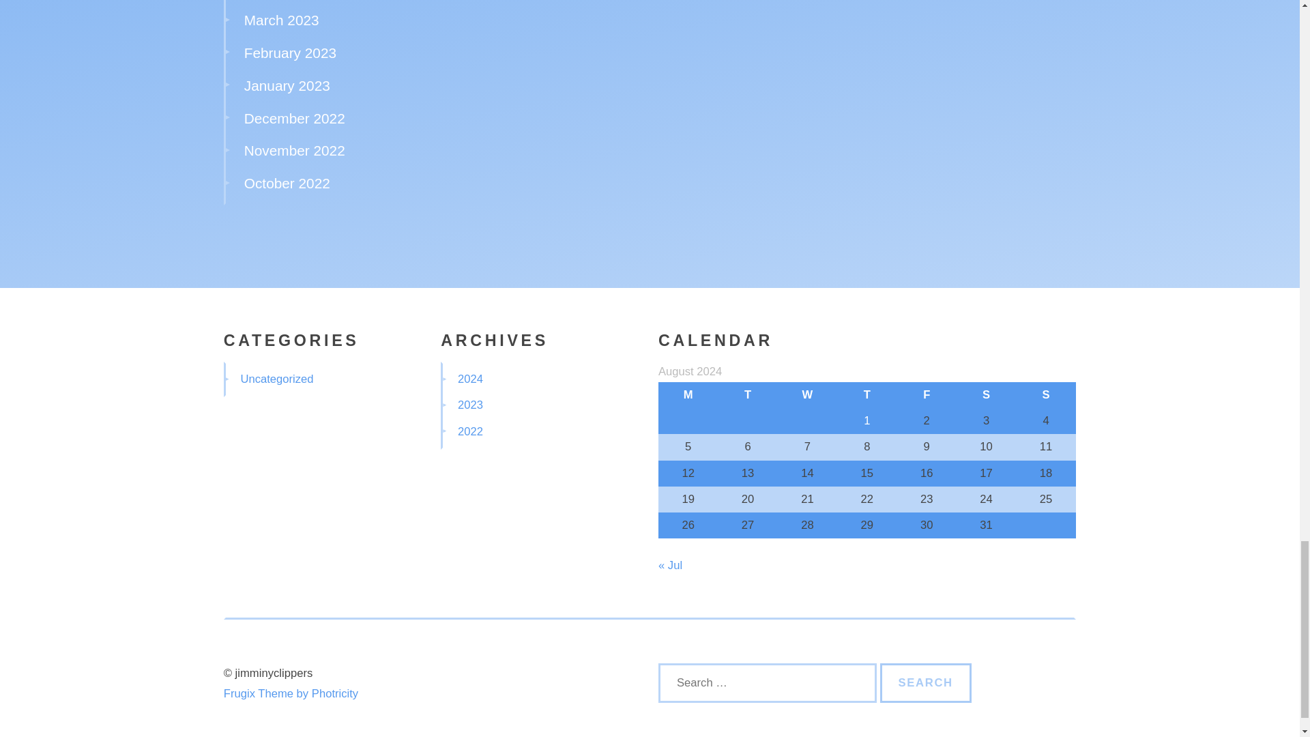 Image resolution: width=1310 pixels, height=737 pixels. I want to click on Thursday, so click(867, 395).